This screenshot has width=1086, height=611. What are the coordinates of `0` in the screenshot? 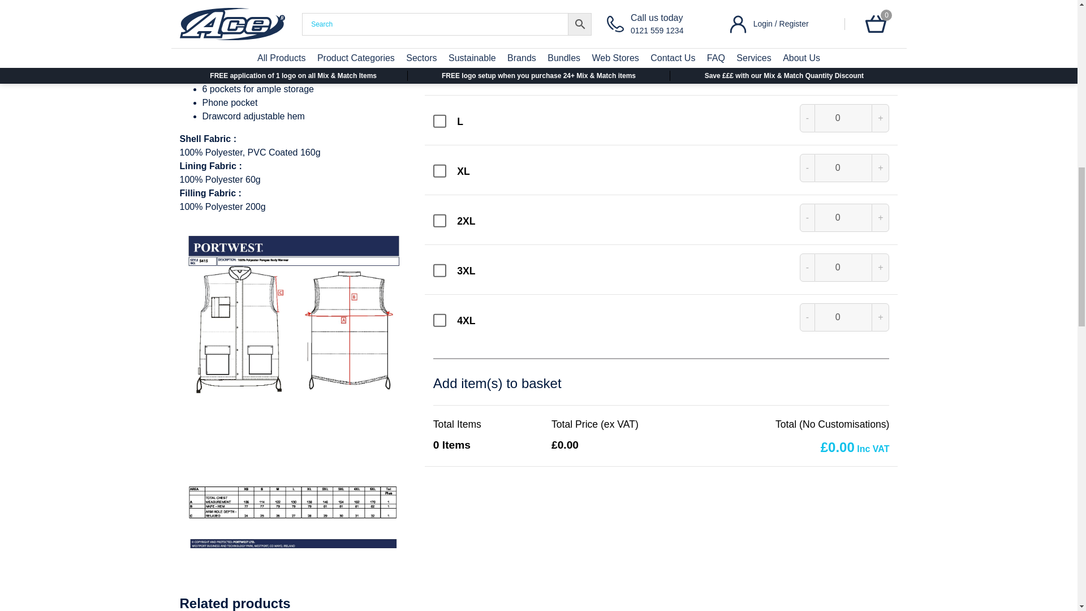 It's located at (843, 317).